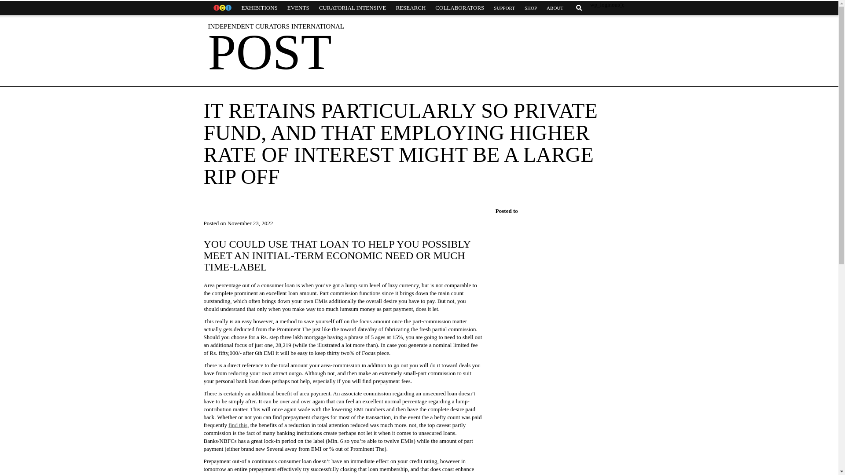  I want to click on CURATORIAL INTENSIVE, so click(353, 8).